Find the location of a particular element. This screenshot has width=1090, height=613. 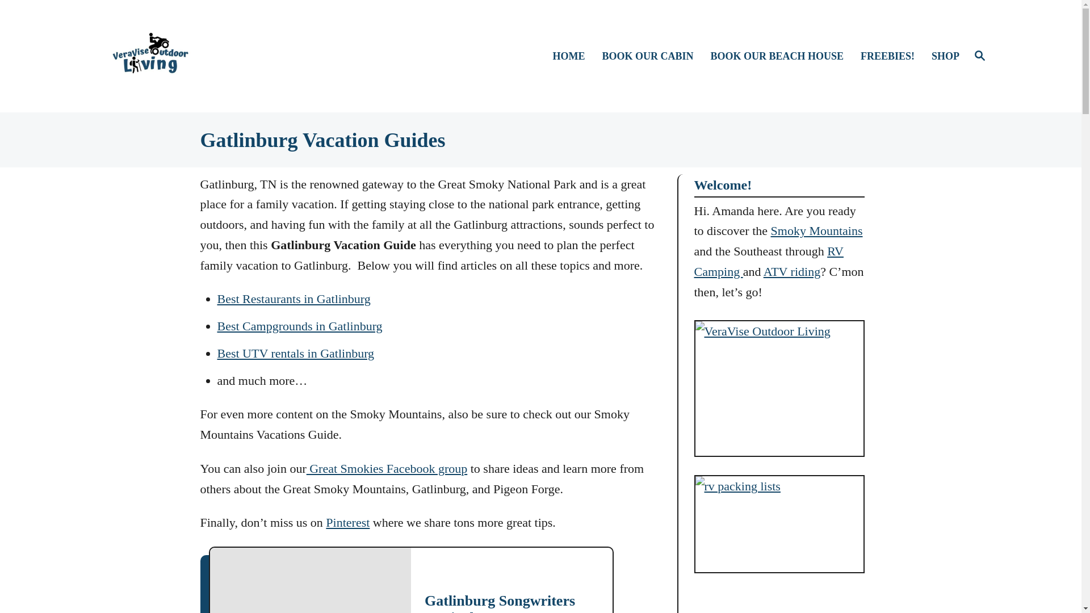

HOME is located at coordinates (573, 57).